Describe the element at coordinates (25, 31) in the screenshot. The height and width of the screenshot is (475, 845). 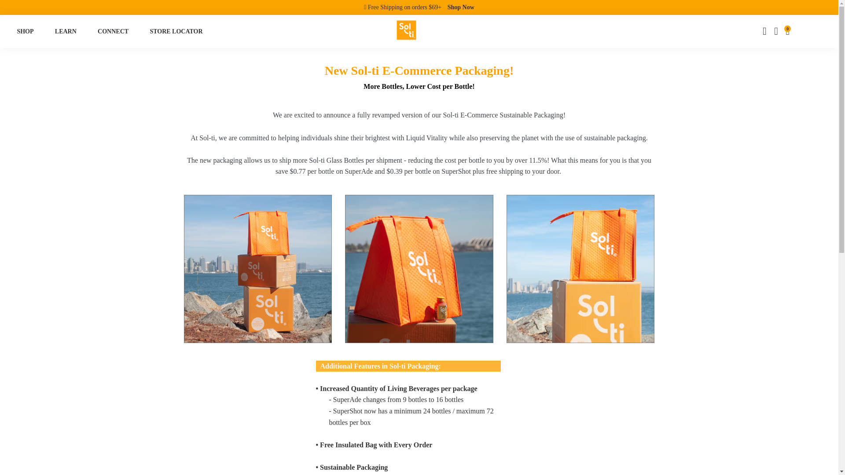
I see `SHOP` at that location.